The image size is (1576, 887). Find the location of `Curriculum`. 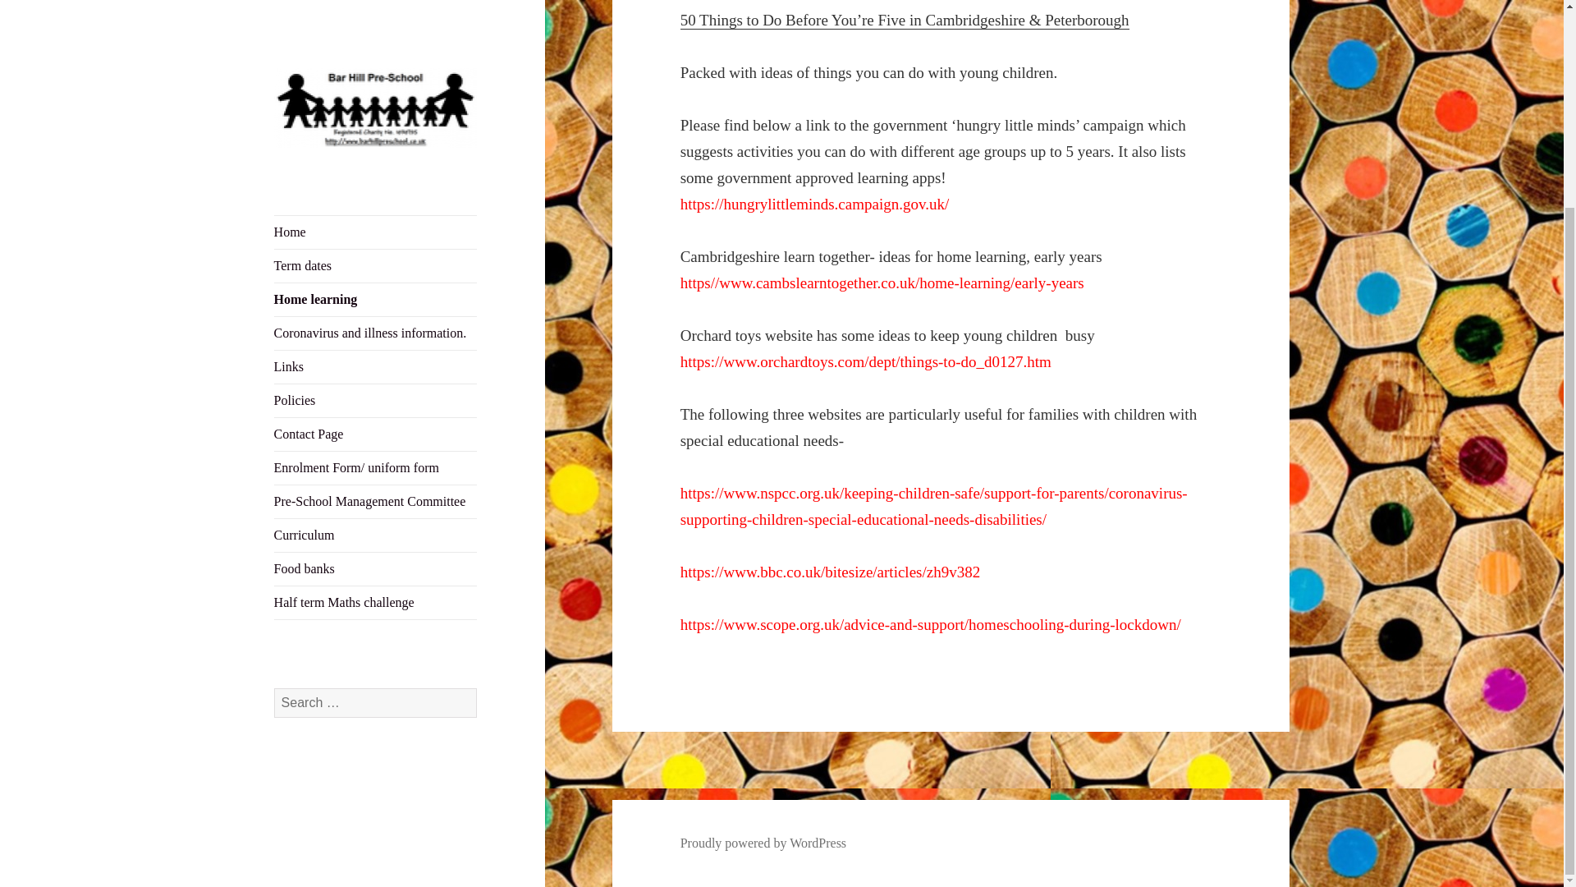

Curriculum is located at coordinates (376, 276).